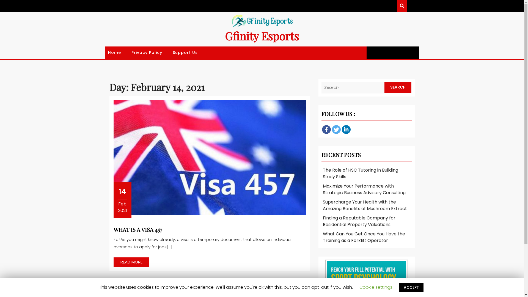  I want to click on ACCEPT, so click(411, 287).